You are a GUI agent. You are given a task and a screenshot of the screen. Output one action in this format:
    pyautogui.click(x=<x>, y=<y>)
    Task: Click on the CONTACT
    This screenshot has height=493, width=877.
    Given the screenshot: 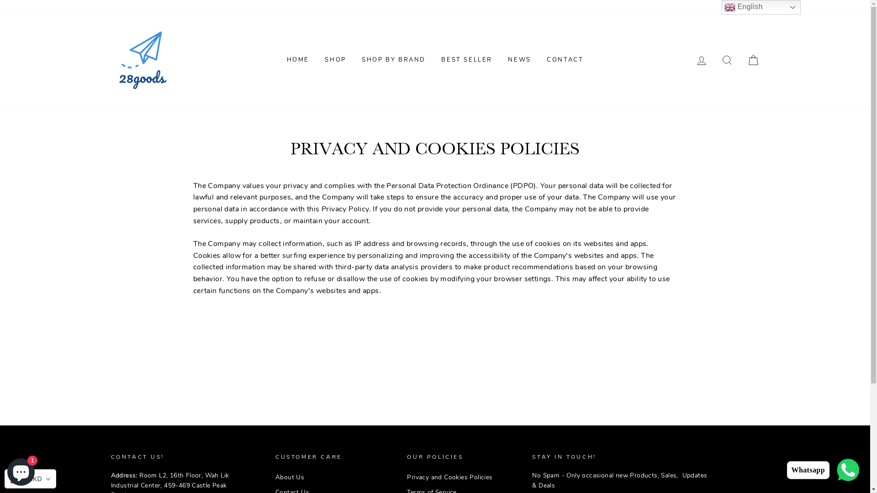 What is the action you would take?
    pyautogui.click(x=565, y=60)
    